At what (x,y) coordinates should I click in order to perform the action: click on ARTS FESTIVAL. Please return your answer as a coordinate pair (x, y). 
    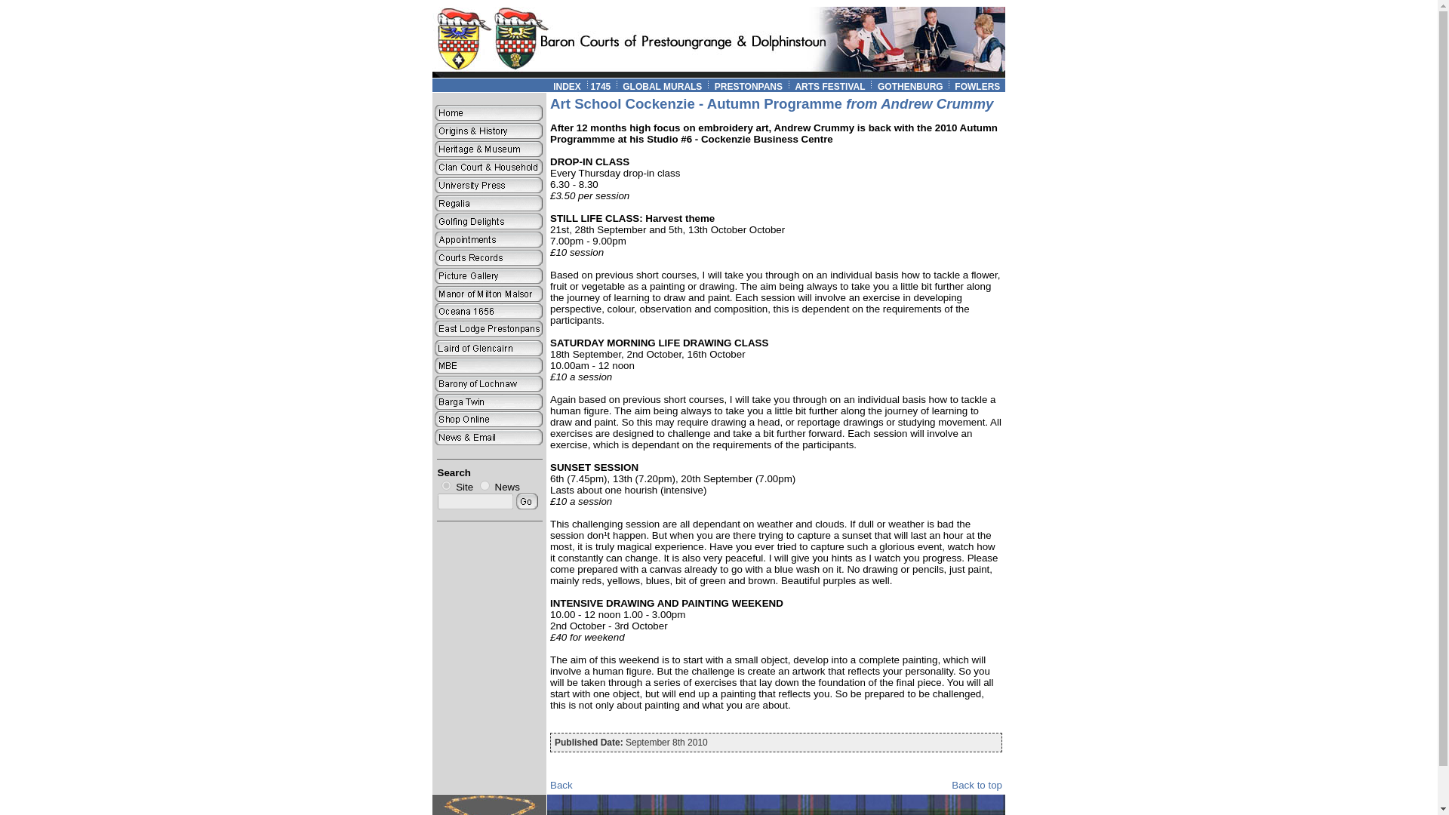
    Looking at the image, I should click on (829, 87).